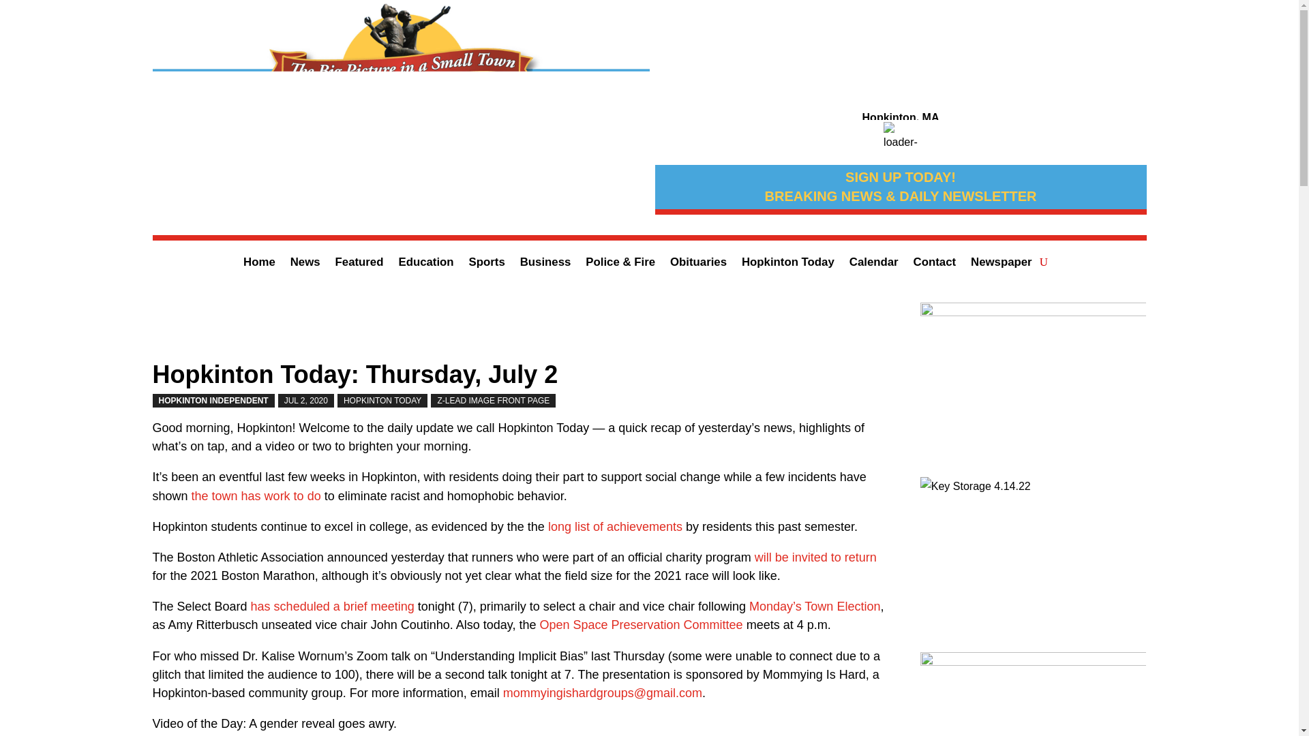 The image size is (1309, 736). Describe the element at coordinates (492, 401) in the screenshot. I see `Z-LEAD IMAGE FRONT PAGE` at that location.